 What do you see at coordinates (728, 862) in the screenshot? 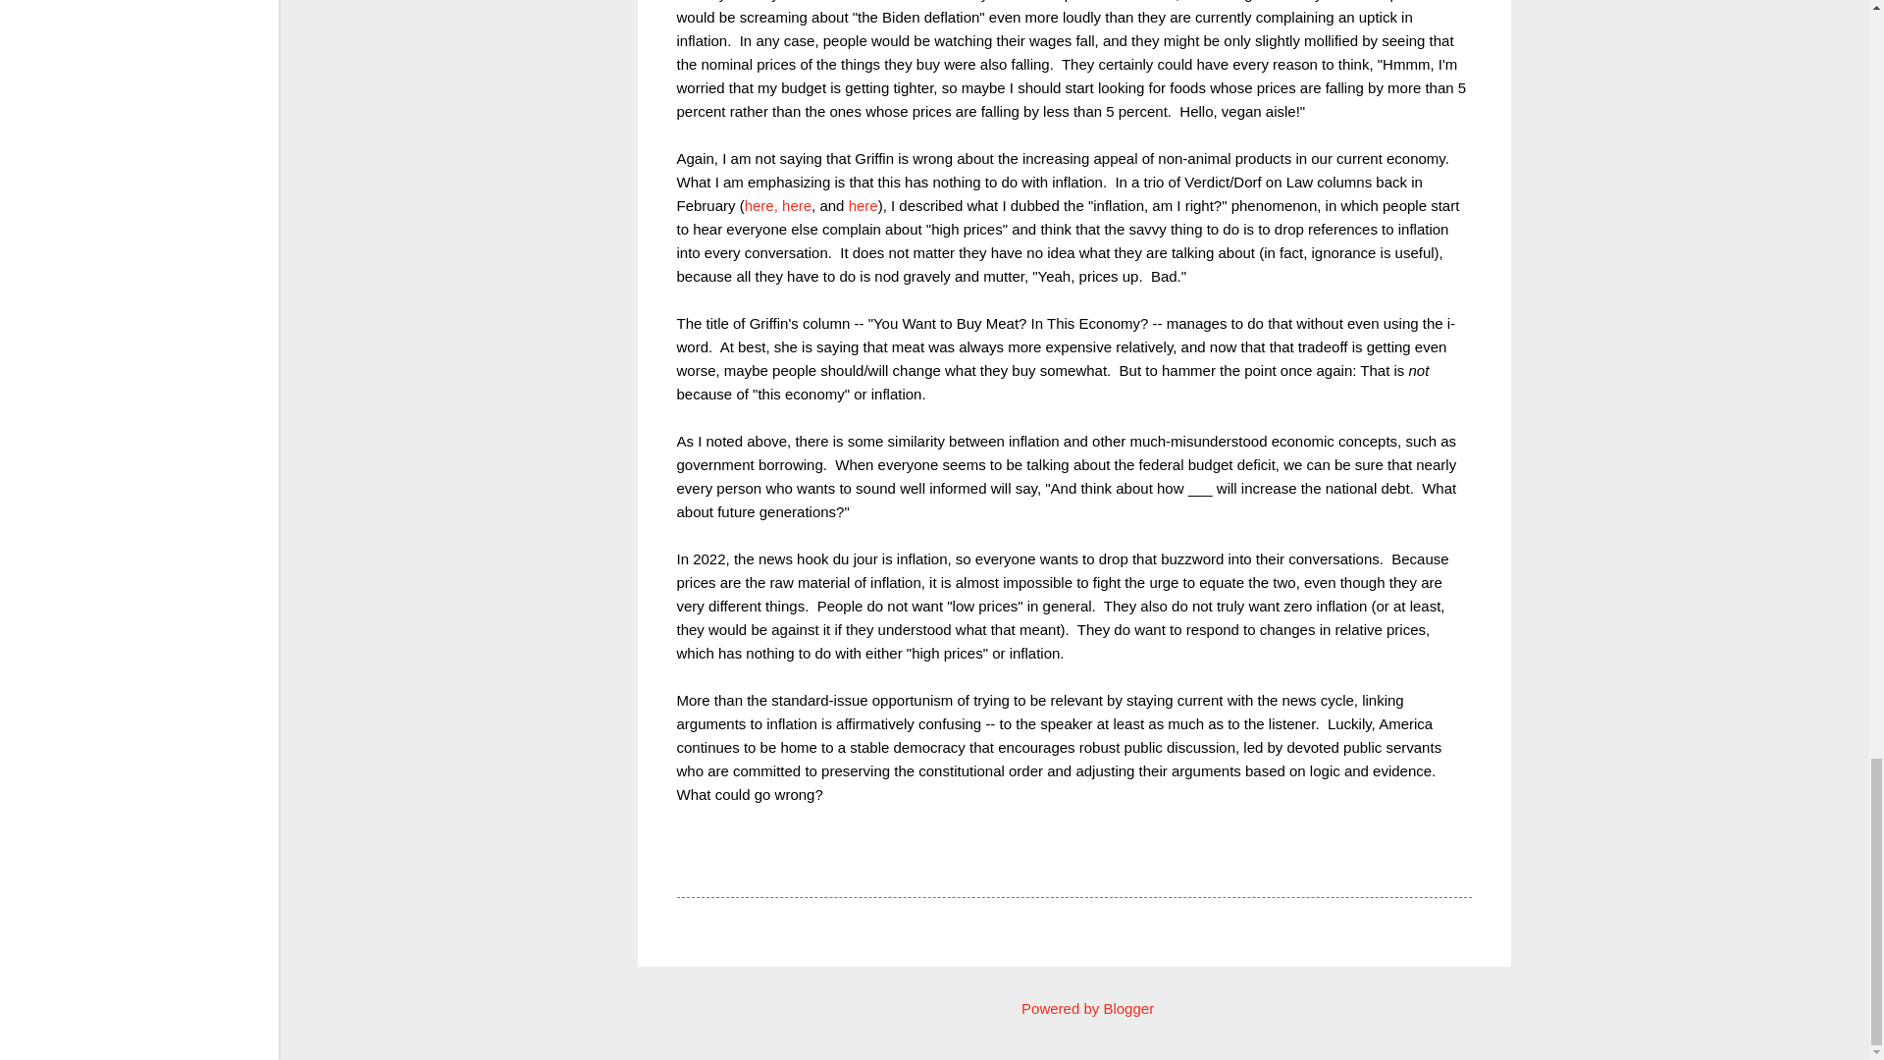
I see `Email Post` at bounding box center [728, 862].